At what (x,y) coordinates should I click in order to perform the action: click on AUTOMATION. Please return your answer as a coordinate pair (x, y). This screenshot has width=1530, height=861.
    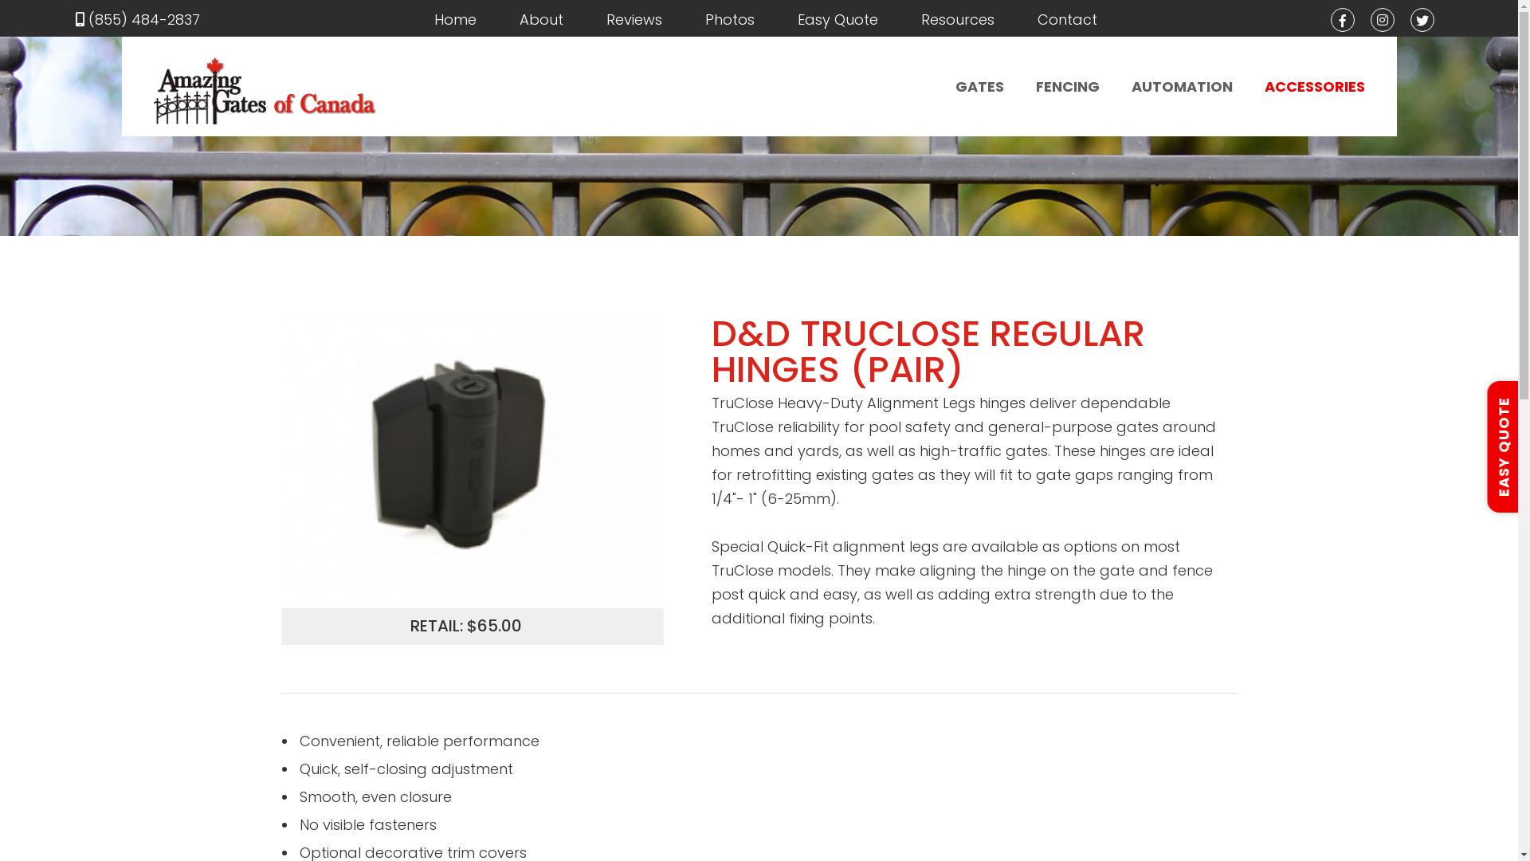
    Looking at the image, I should click on (1183, 87).